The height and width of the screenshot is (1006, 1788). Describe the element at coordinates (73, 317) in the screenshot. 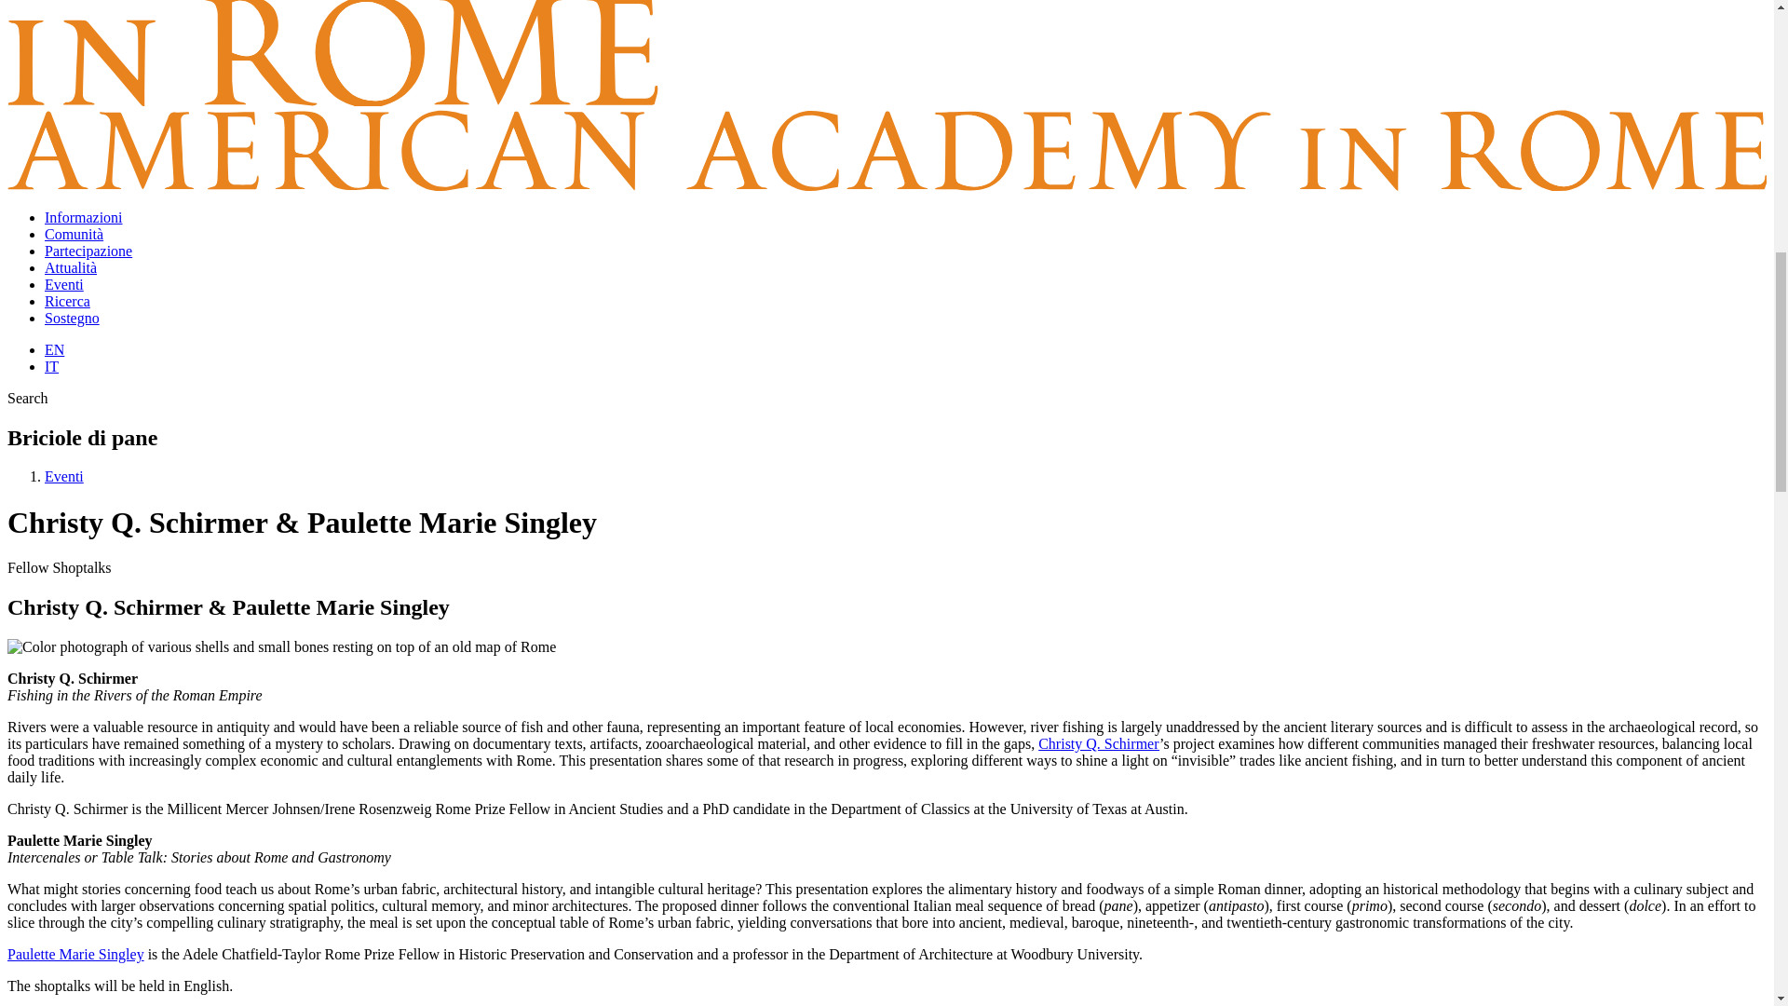

I see `Sostegno` at that location.